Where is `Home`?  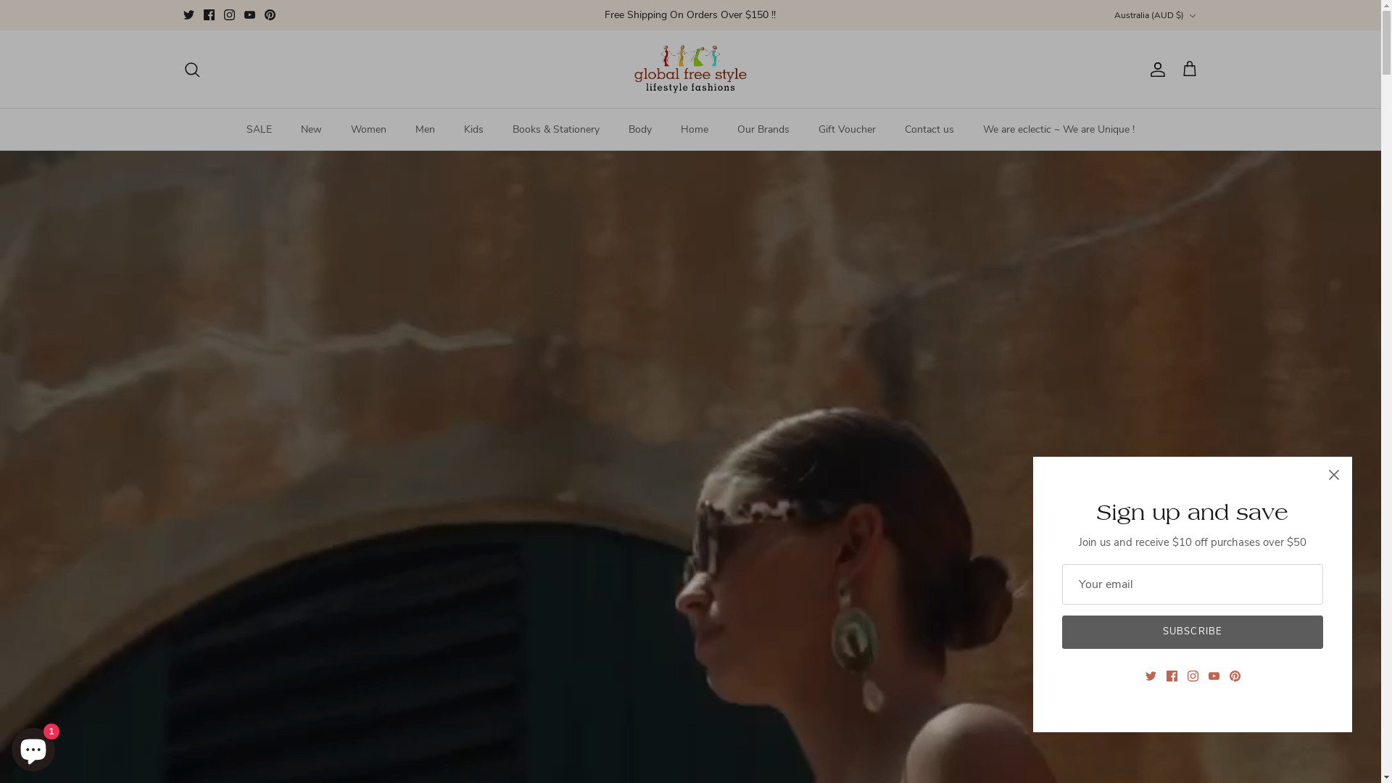
Home is located at coordinates (695, 129).